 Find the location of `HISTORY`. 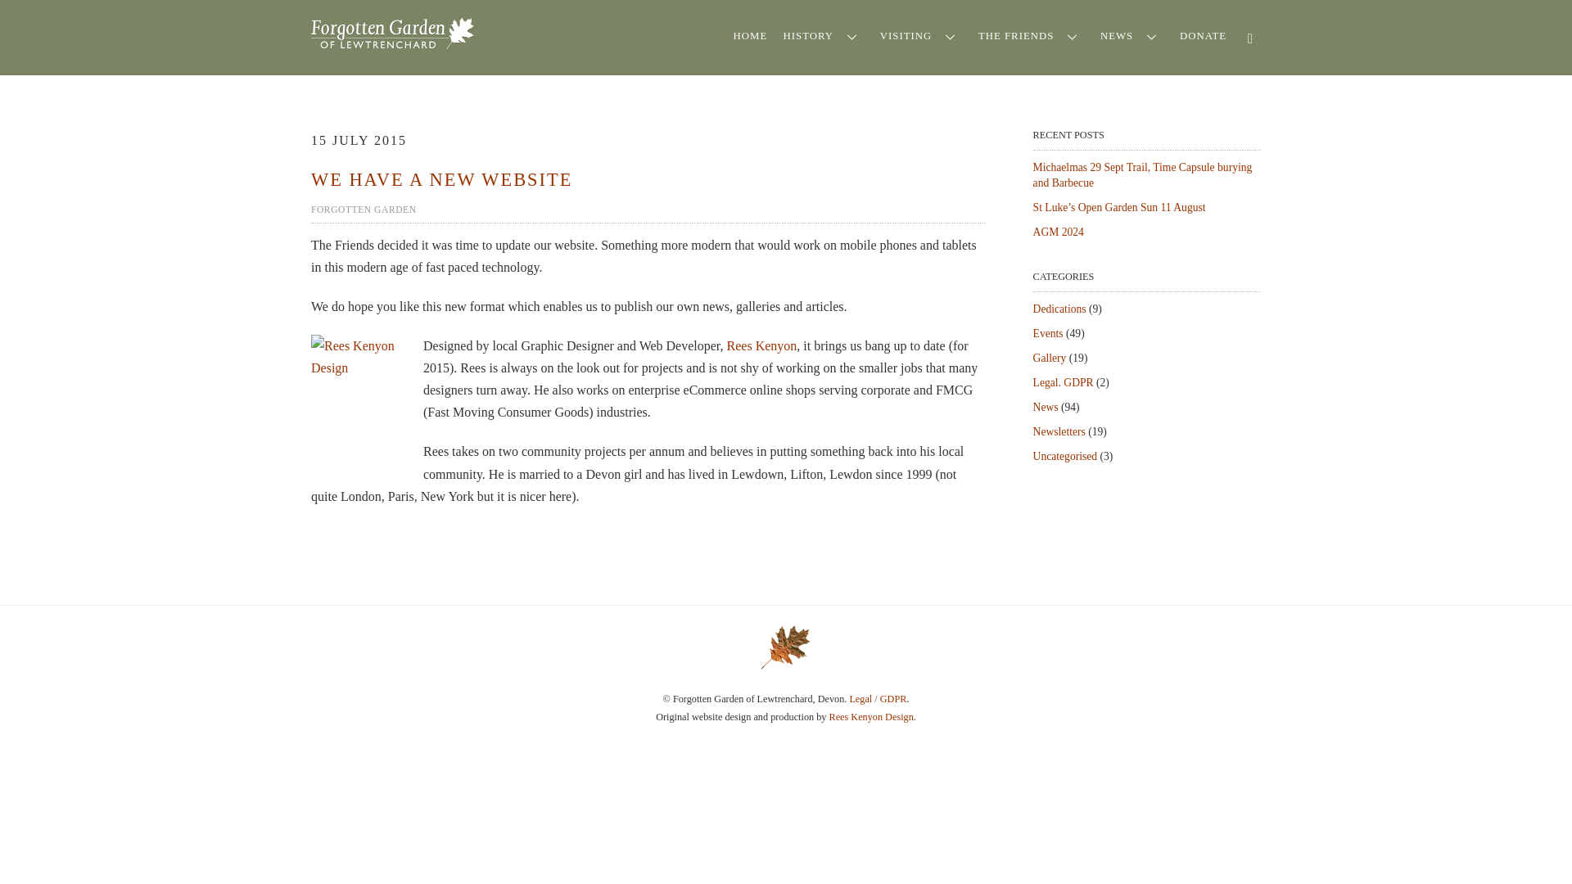

HISTORY is located at coordinates (824, 36).